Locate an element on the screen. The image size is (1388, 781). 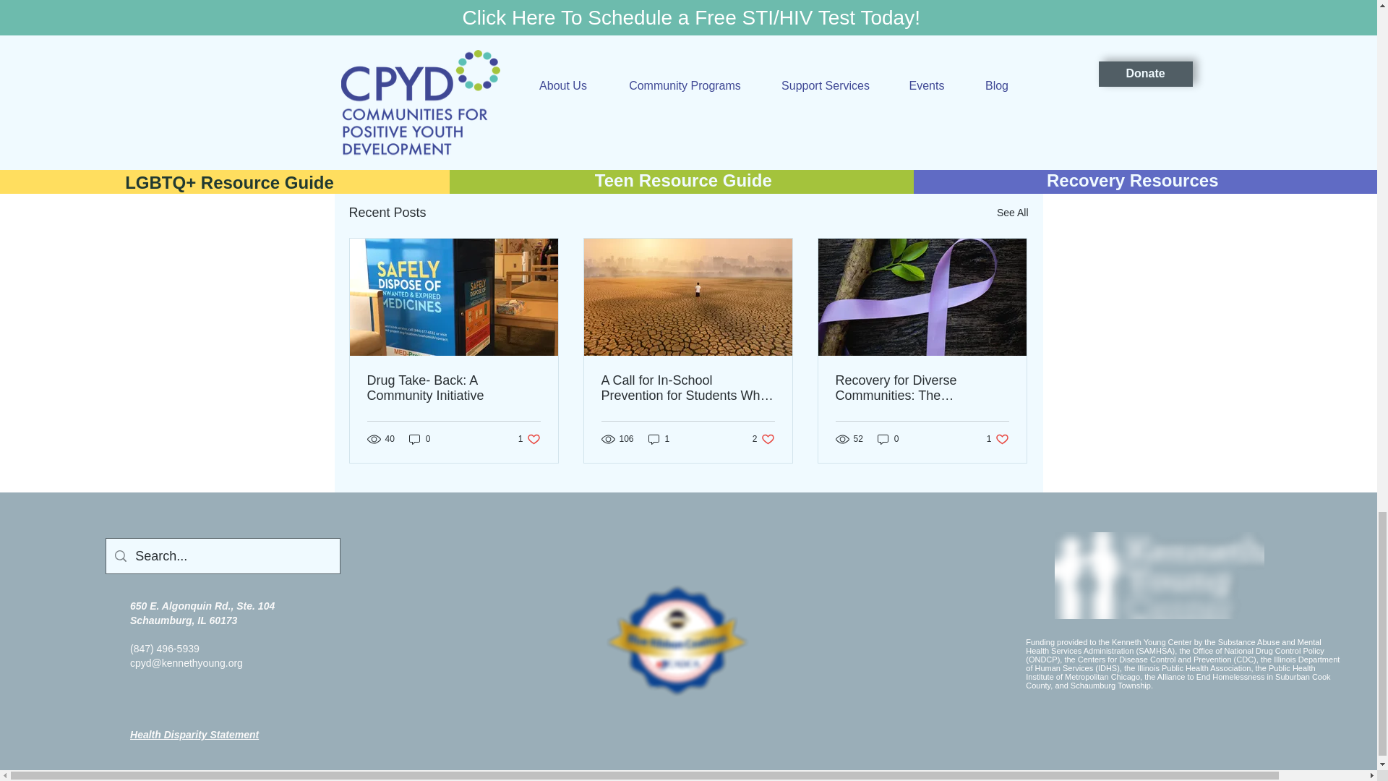
0 is located at coordinates (419, 439).